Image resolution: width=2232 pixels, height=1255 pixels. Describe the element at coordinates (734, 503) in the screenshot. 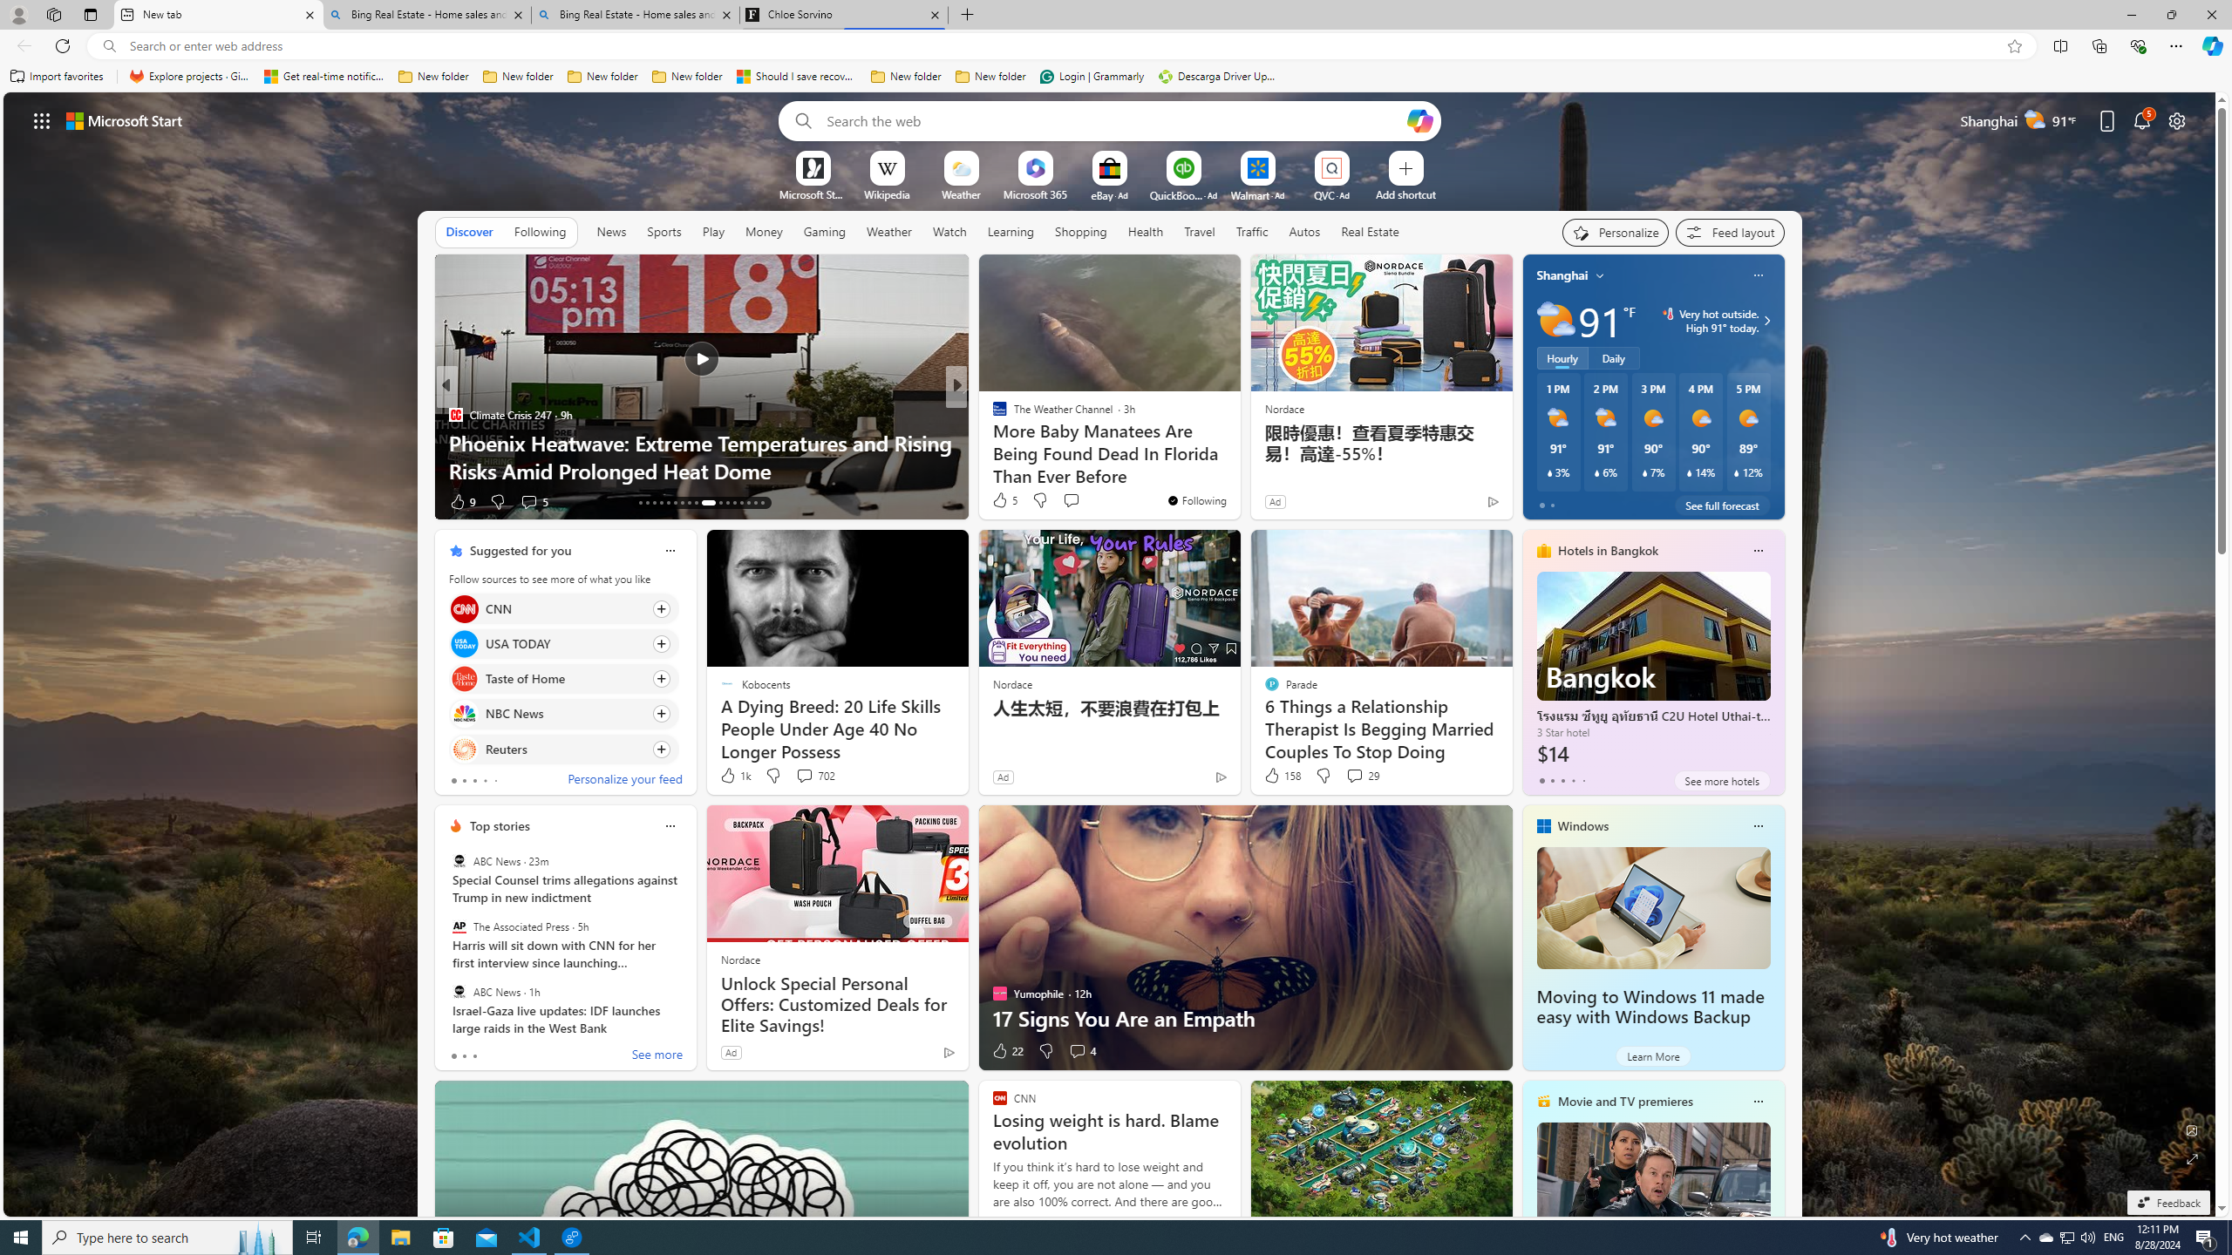

I see `AutomationID: tab-25` at that location.